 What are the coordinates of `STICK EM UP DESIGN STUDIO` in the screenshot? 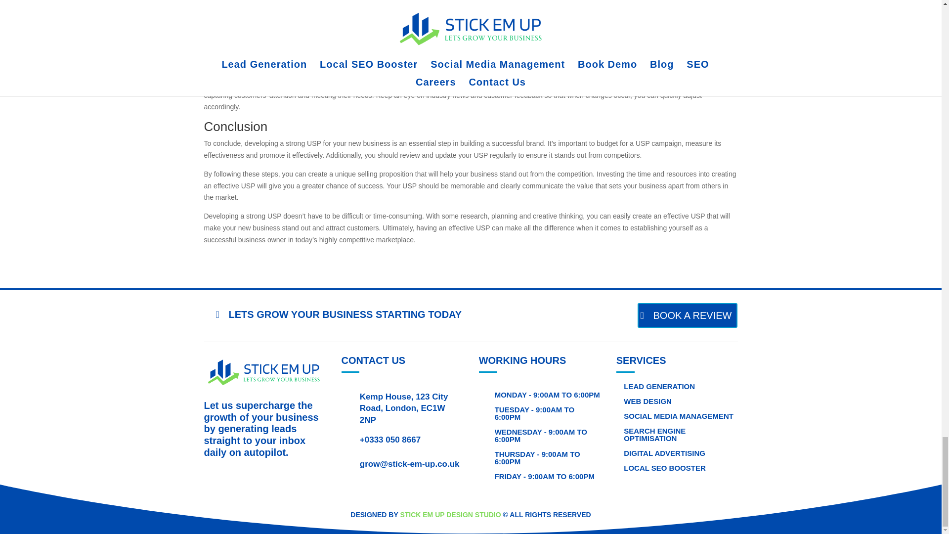 It's located at (450, 514).